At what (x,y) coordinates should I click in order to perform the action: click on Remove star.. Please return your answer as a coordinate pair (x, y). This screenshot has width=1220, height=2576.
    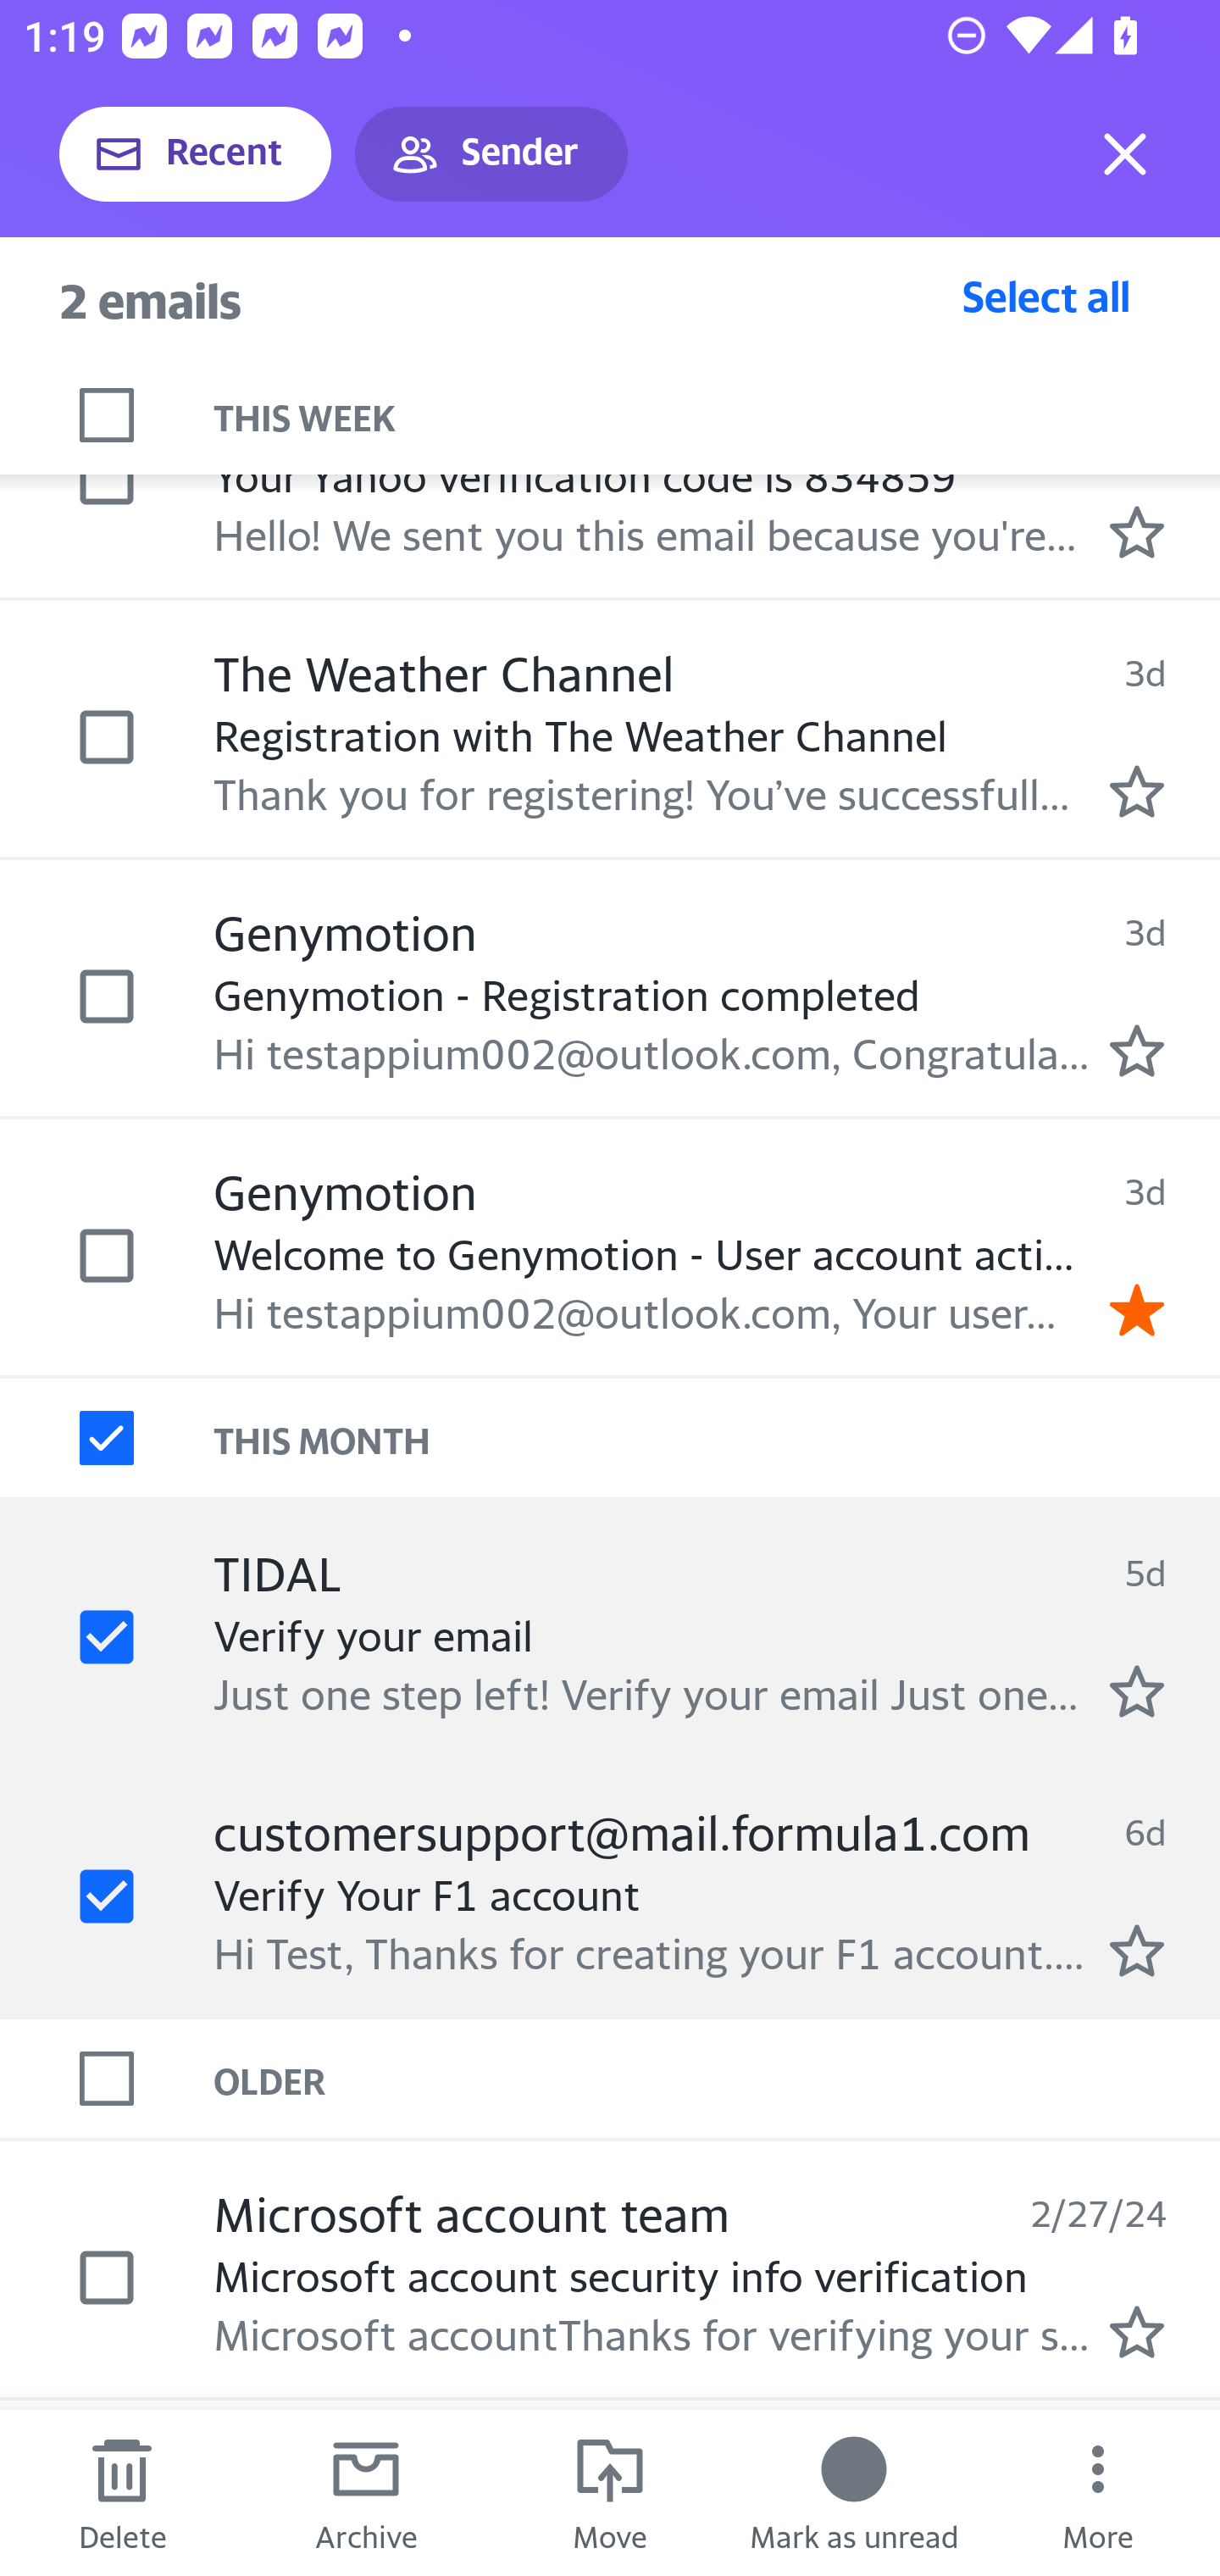
    Looking at the image, I should click on (1137, 1309).